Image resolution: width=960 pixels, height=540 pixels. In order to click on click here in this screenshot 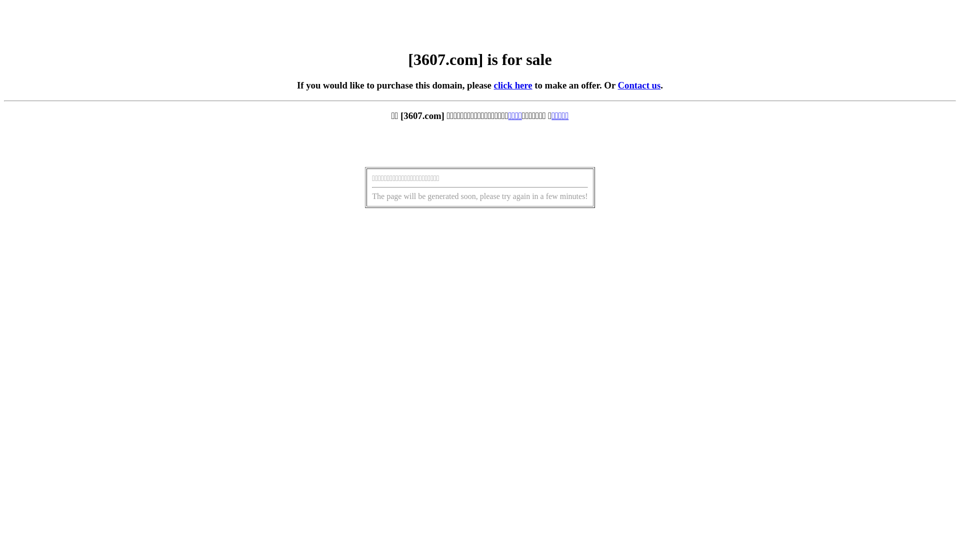, I will do `click(513, 85)`.